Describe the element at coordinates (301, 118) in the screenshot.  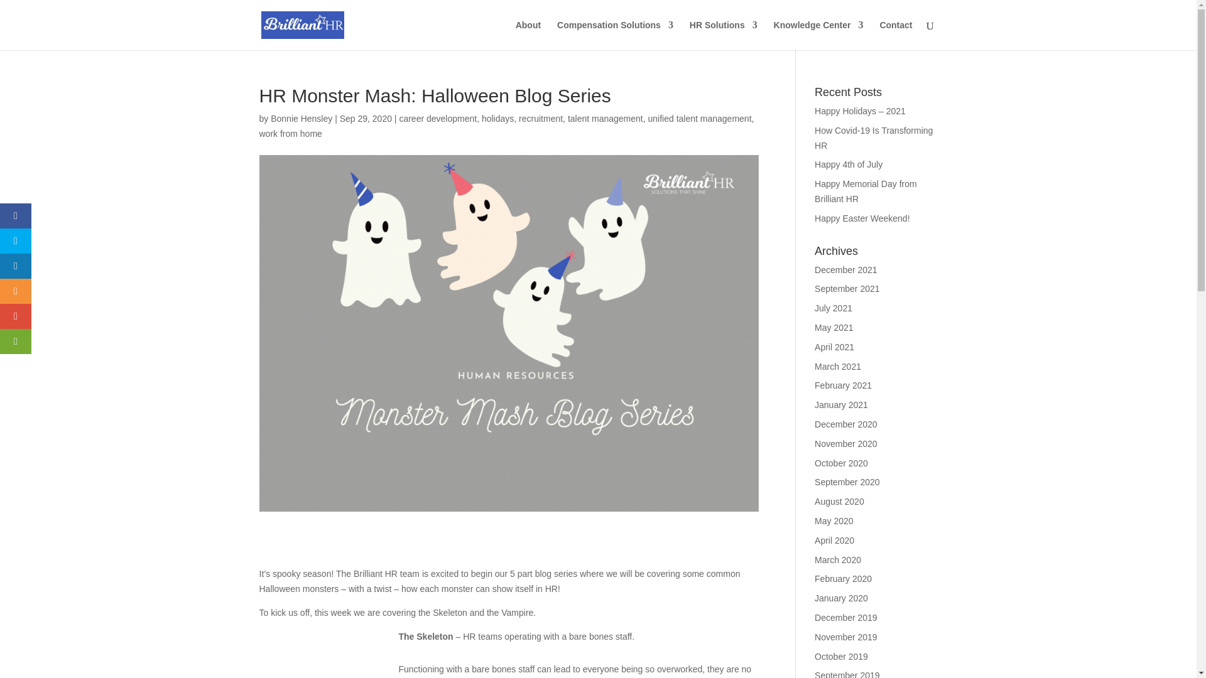
I see `Posts by Bonnie Hensley` at that location.